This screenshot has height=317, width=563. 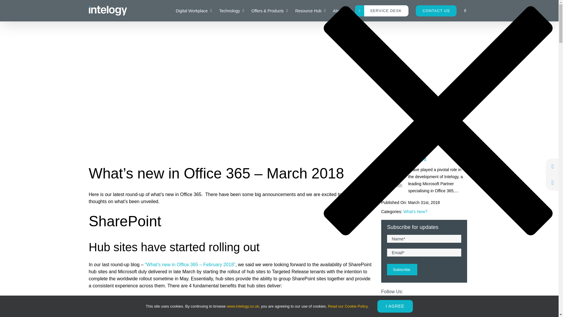 I want to click on Digital Workplace, so click(x=194, y=11).